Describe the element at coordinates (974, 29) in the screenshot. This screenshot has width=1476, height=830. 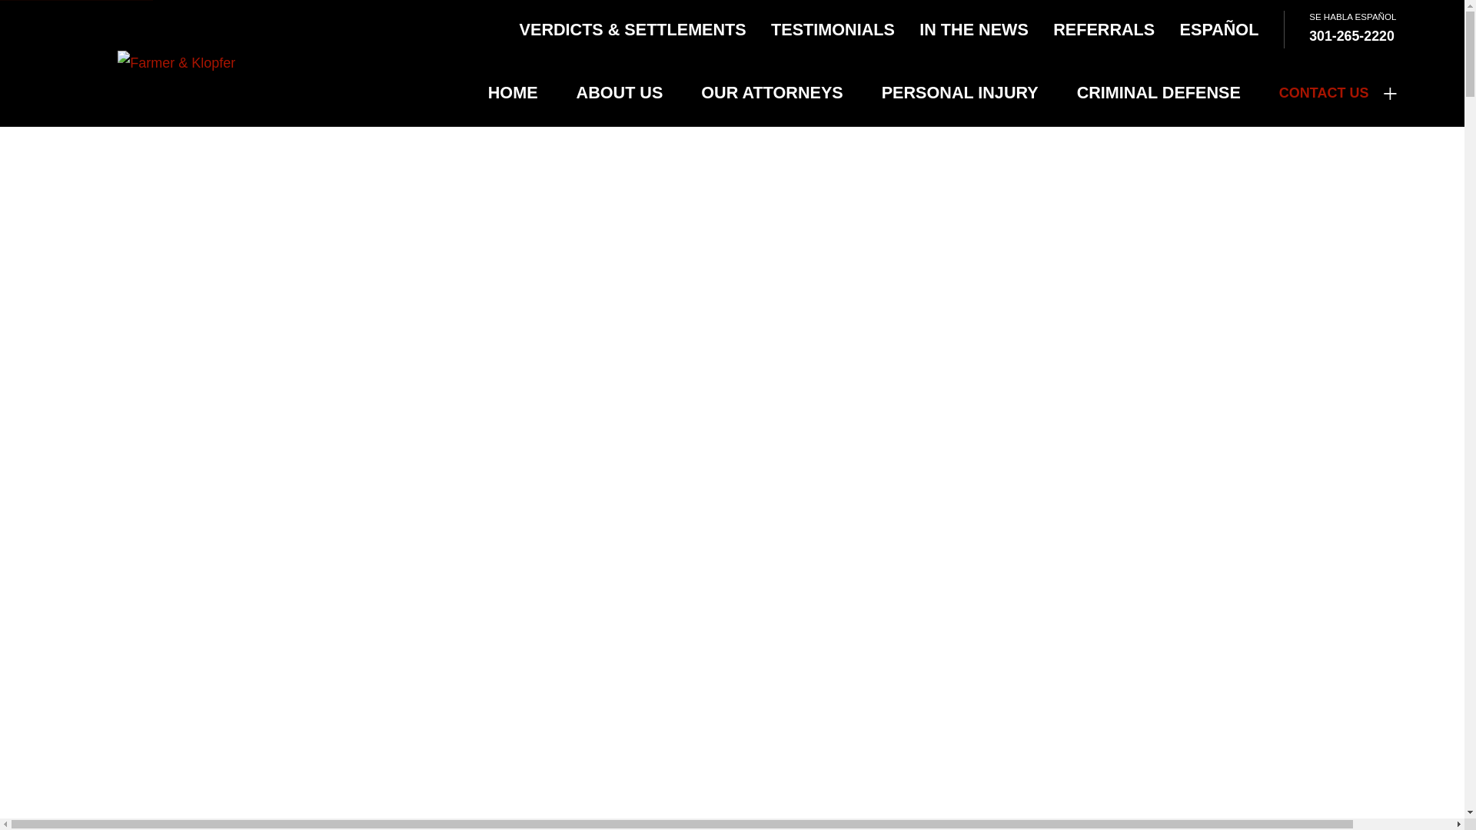
I see `IN THE NEWS` at that location.